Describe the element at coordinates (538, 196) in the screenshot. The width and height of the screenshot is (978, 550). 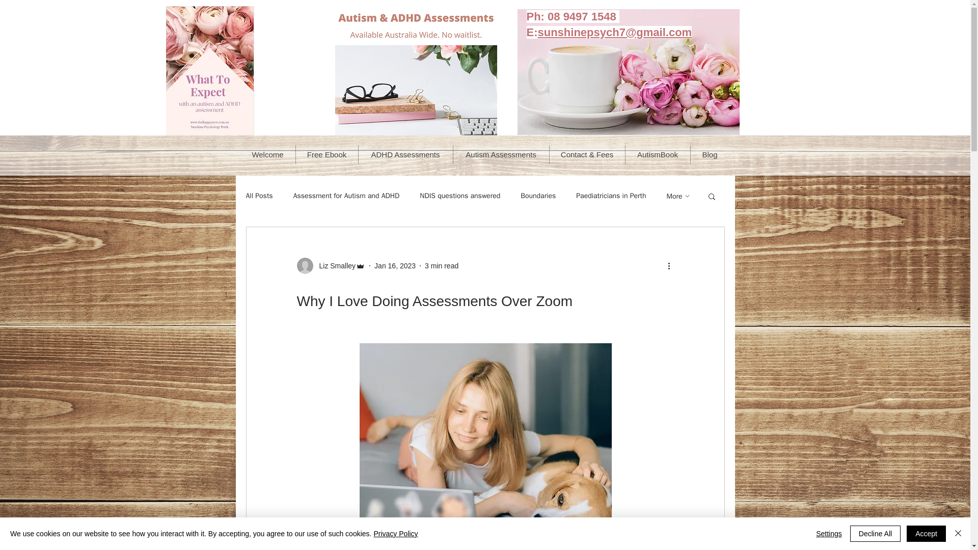
I see `Boundaries` at that location.